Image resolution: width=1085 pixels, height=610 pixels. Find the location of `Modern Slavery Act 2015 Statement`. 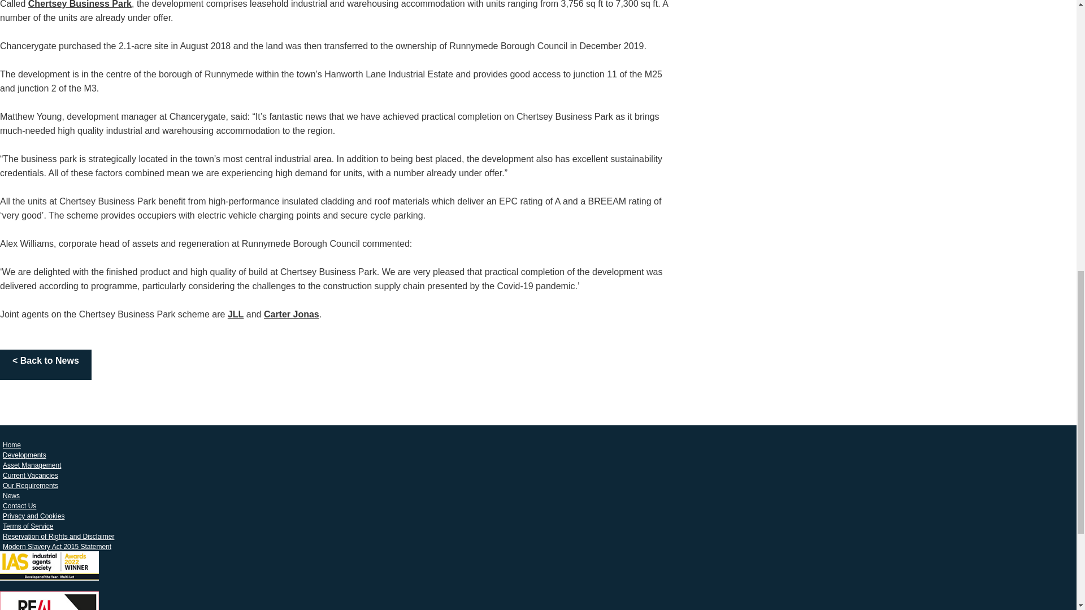

Modern Slavery Act 2015 Statement is located at coordinates (57, 546).